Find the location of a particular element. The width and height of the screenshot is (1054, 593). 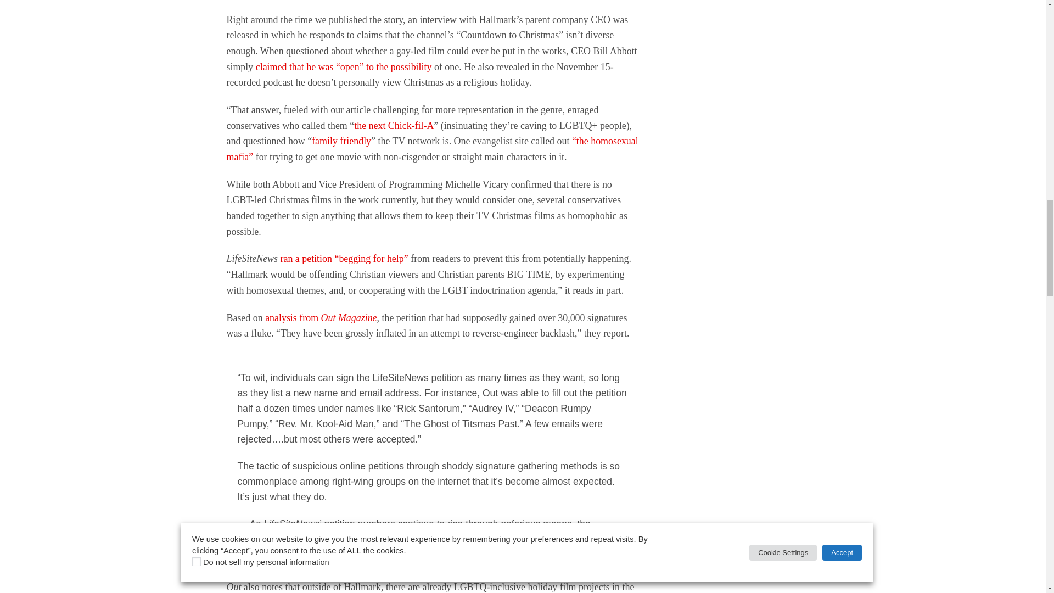

the next Chick-fil-A is located at coordinates (394, 125).